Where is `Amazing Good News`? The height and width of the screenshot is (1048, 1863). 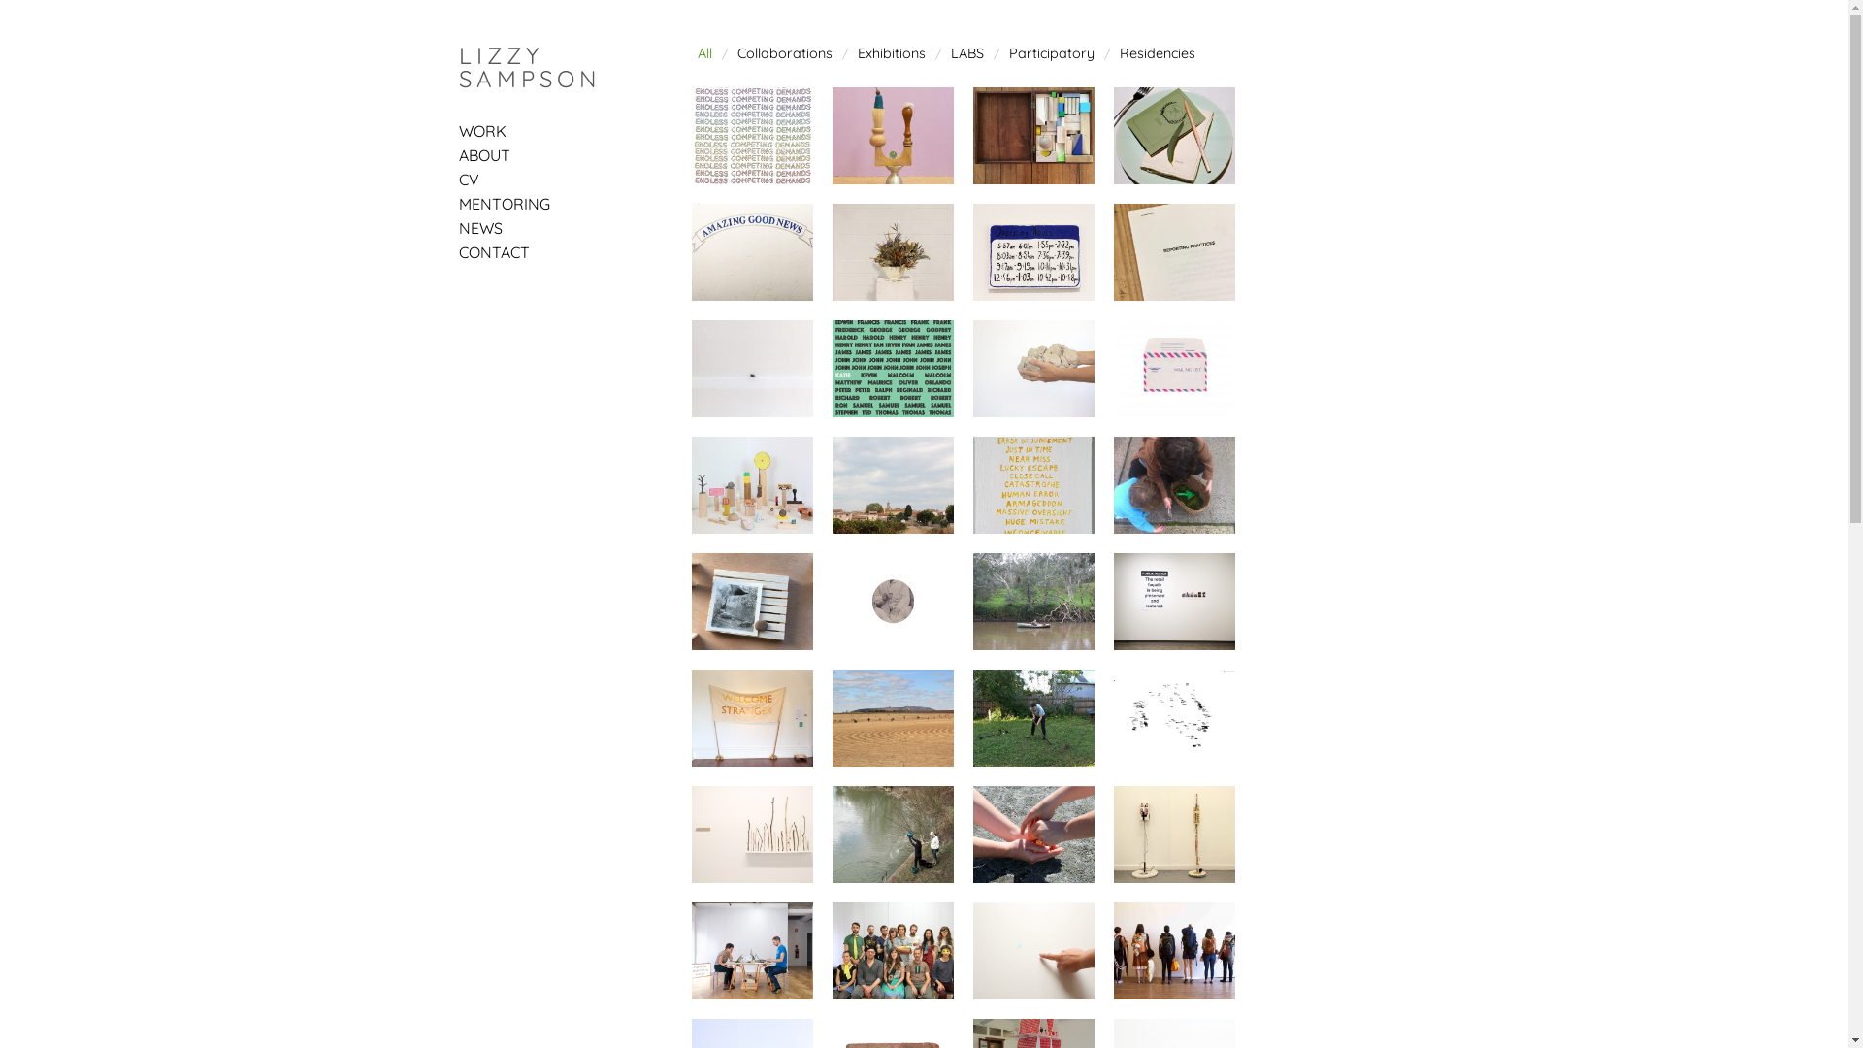
Amazing Good News is located at coordinates (751, 252).